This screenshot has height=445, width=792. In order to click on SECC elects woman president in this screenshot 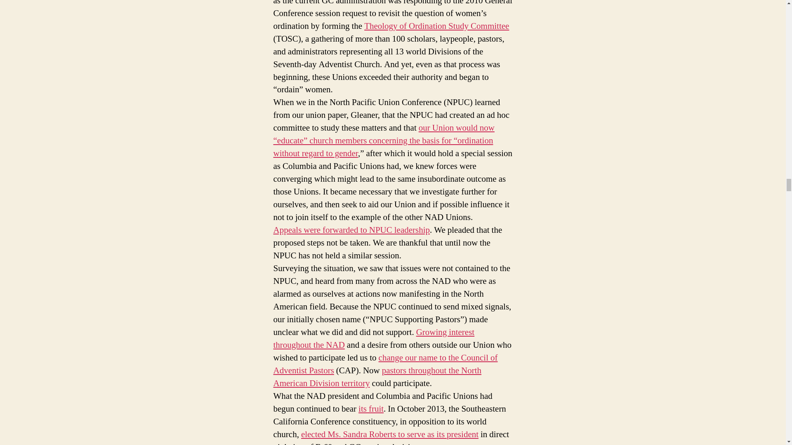, I will do `click(389, 434)`.